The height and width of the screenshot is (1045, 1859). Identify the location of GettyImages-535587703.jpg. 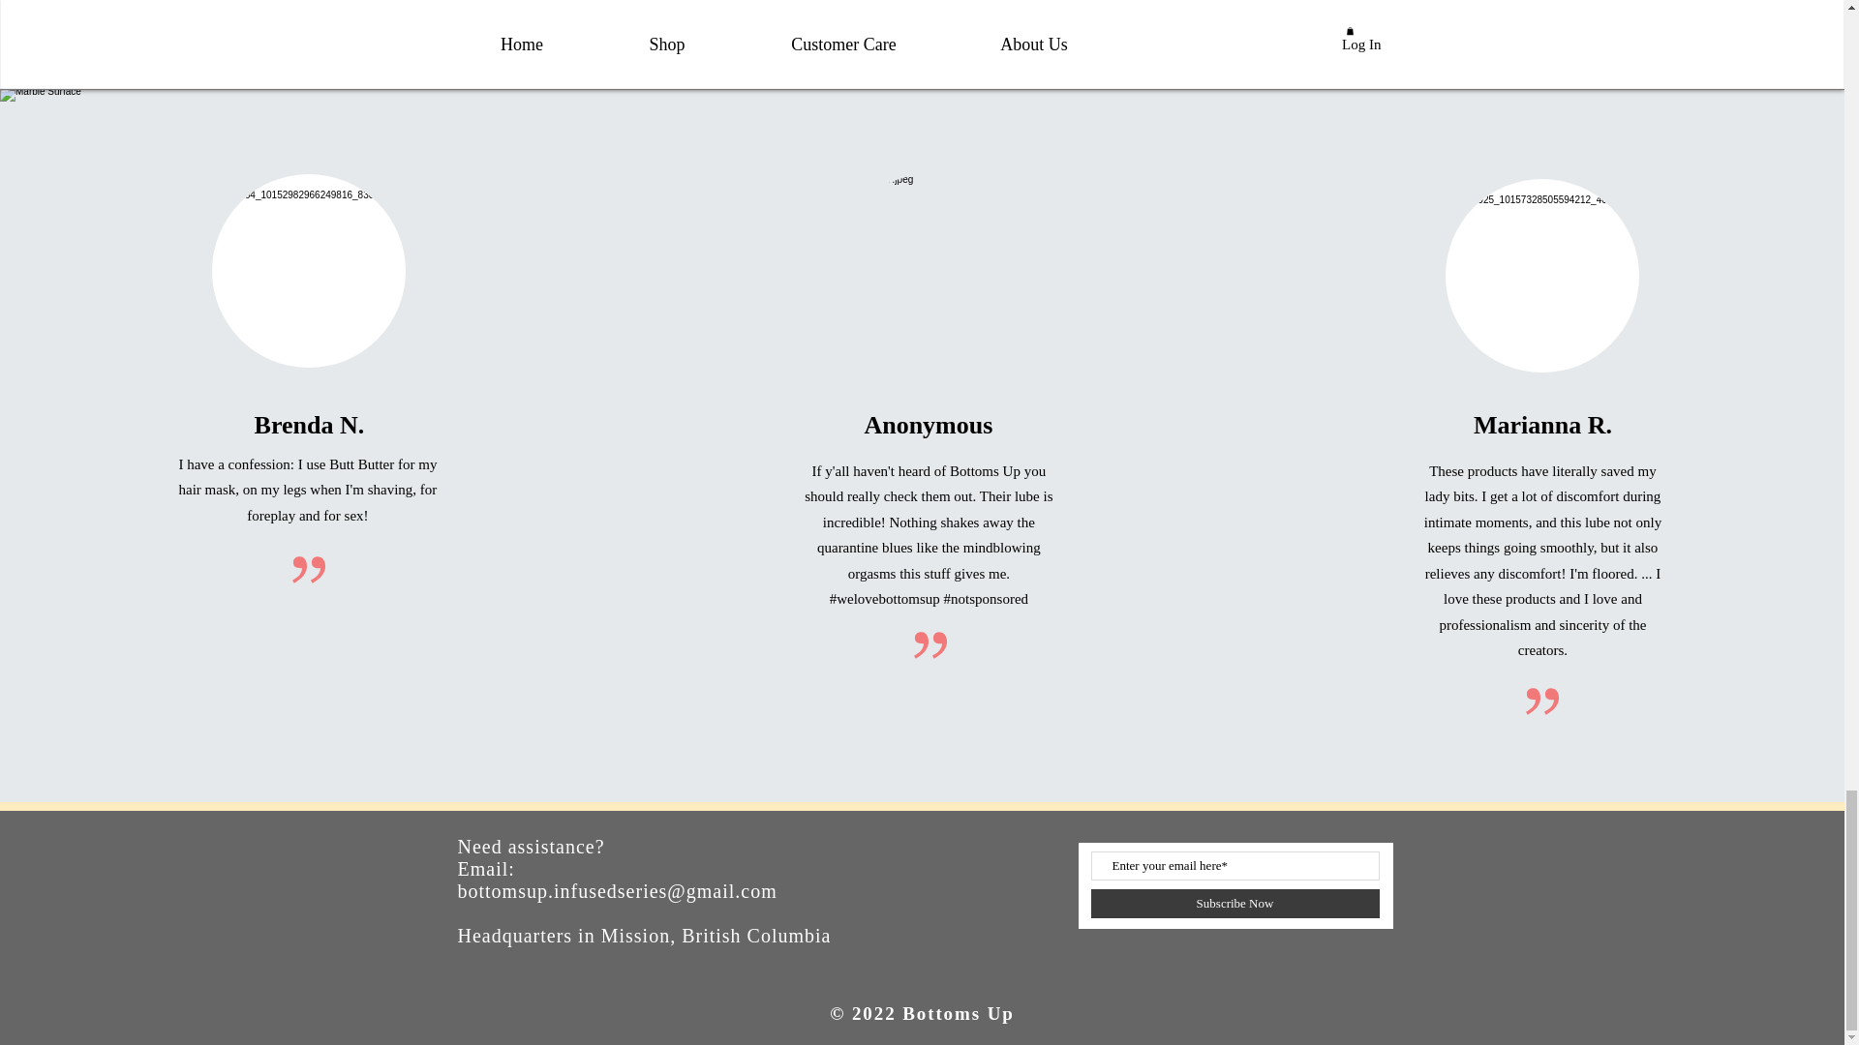
(308, 271).